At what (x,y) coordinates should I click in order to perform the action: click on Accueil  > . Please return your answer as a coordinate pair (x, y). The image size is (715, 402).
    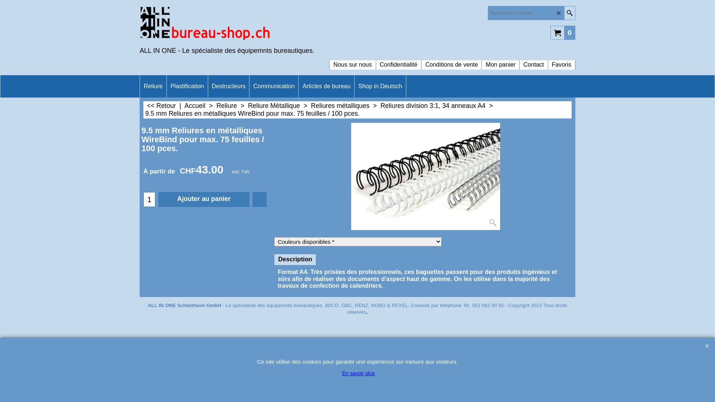
    Looking at the image, I should click on (200, 106).